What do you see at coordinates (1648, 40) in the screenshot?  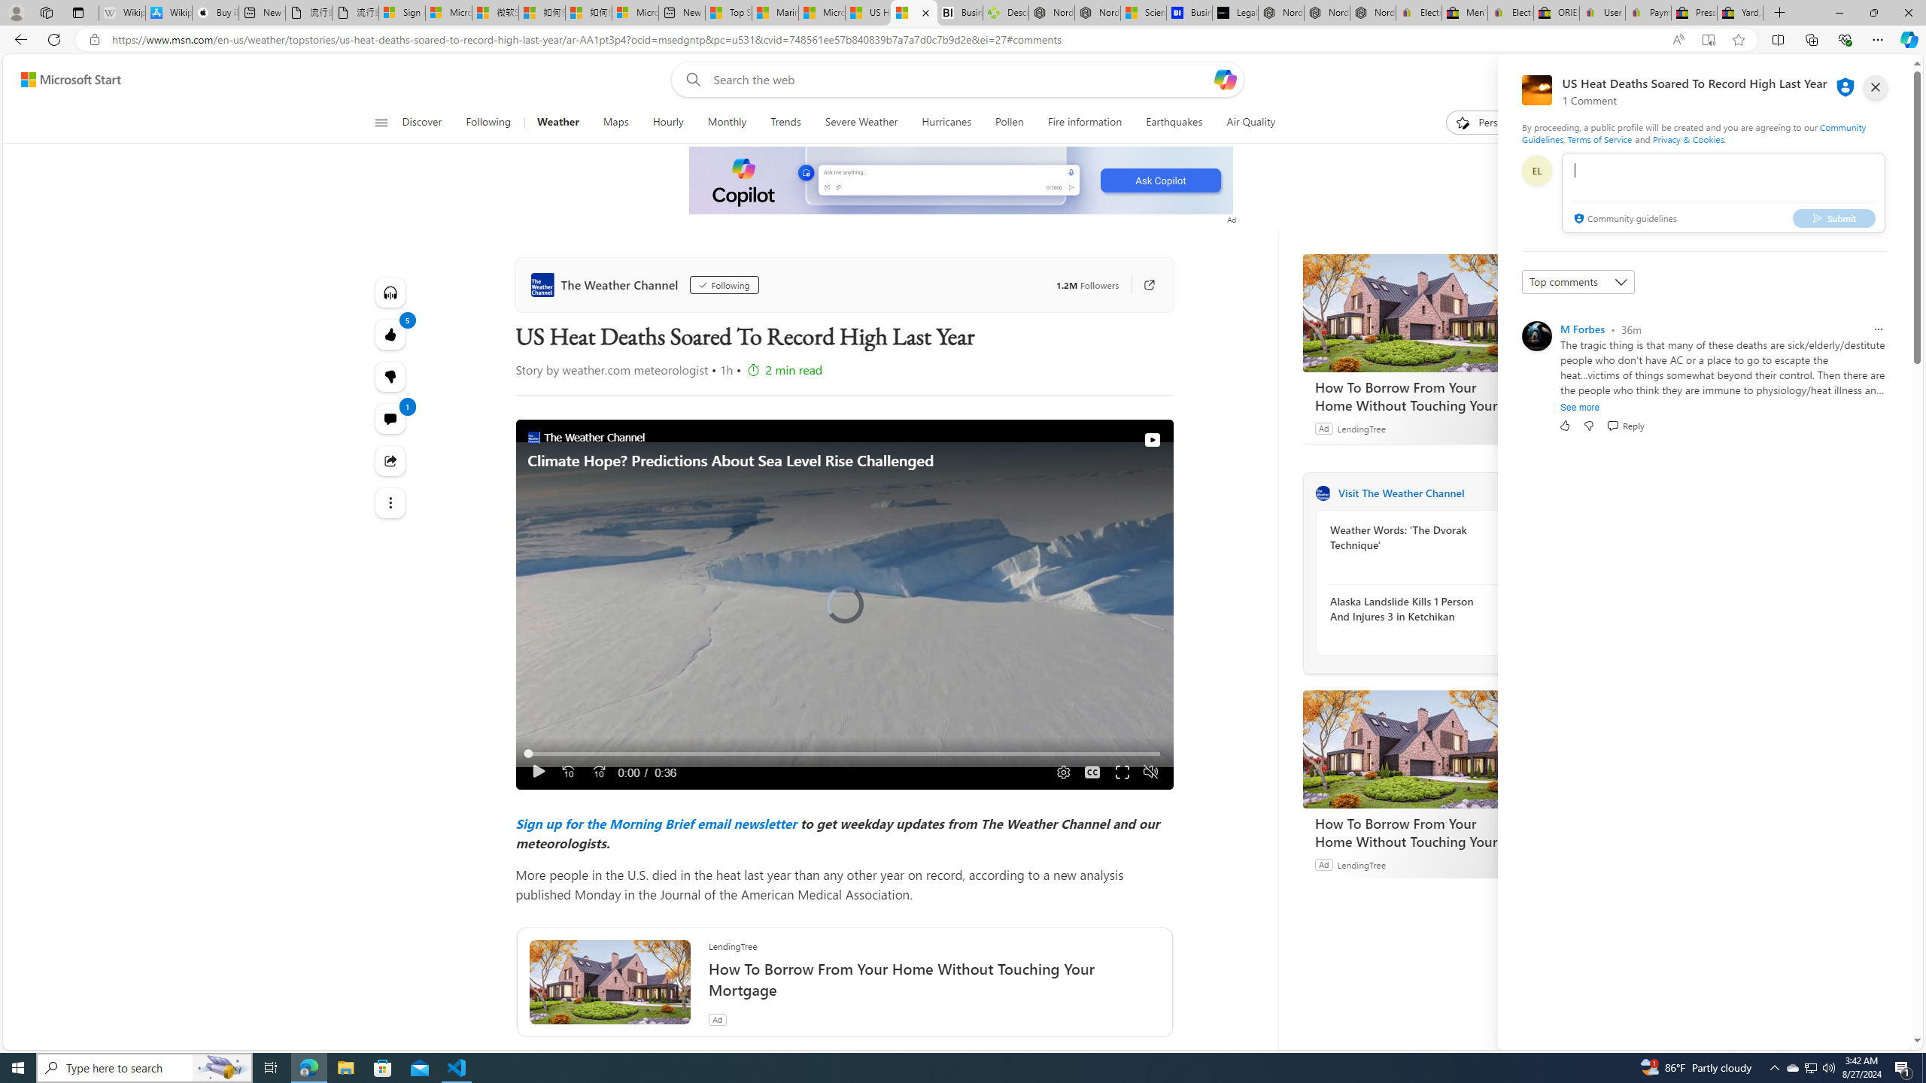 I see `Read aloud this page (Ctrl+Shift+U)` at bounding box center [1648, 40].